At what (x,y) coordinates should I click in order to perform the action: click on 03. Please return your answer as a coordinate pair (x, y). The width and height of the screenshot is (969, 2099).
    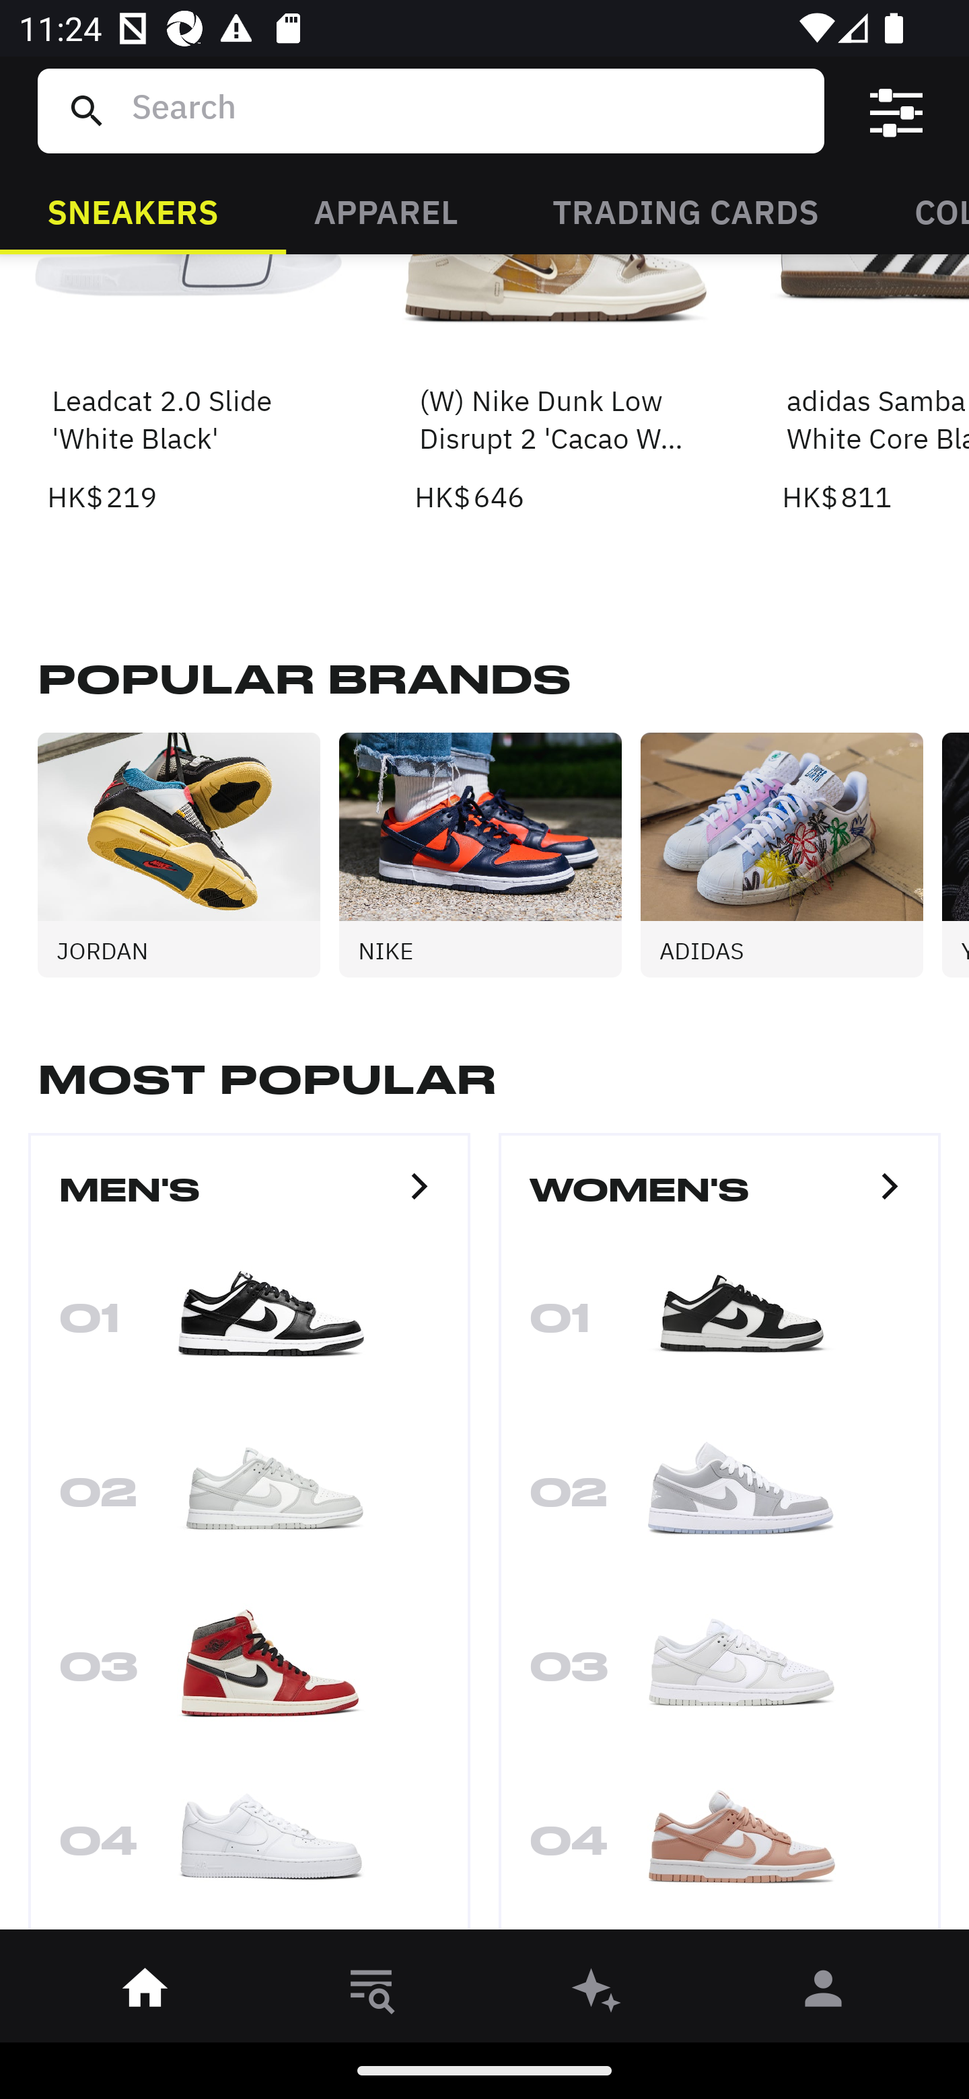
    Looking at the image, I should click on (249, 1674).